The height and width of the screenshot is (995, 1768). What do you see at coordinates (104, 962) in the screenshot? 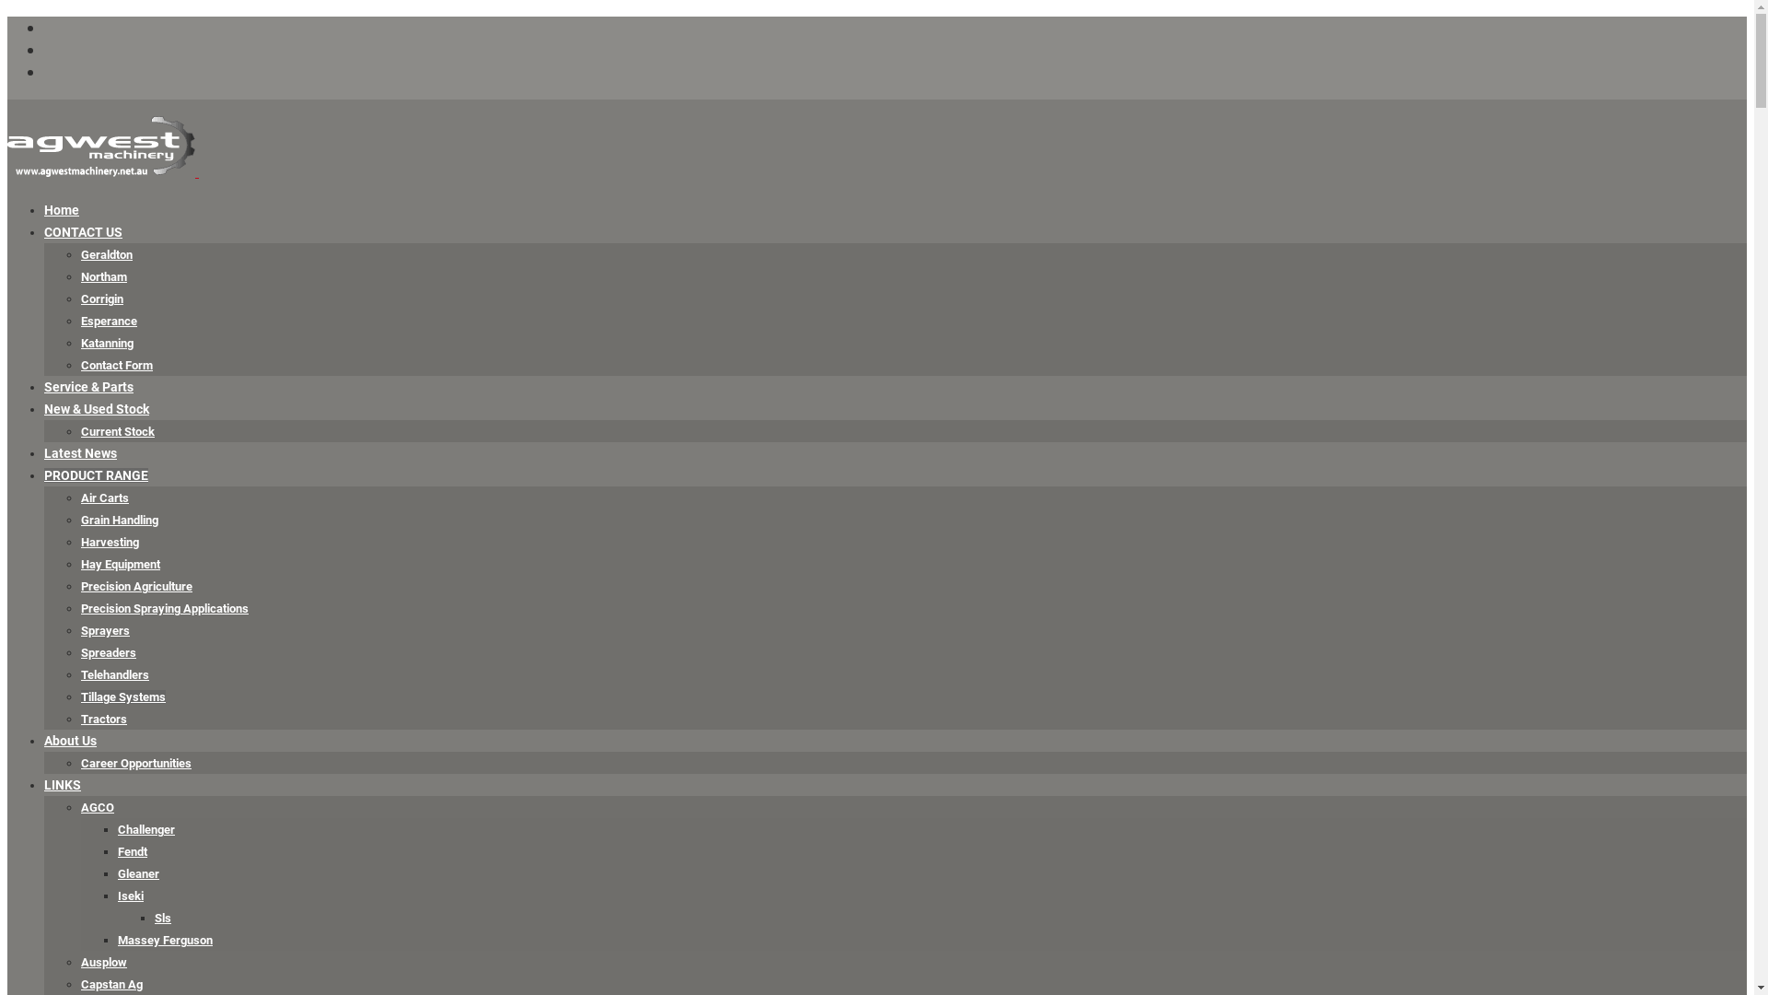
I see `Ausplow` at bounding box center [104, 962].